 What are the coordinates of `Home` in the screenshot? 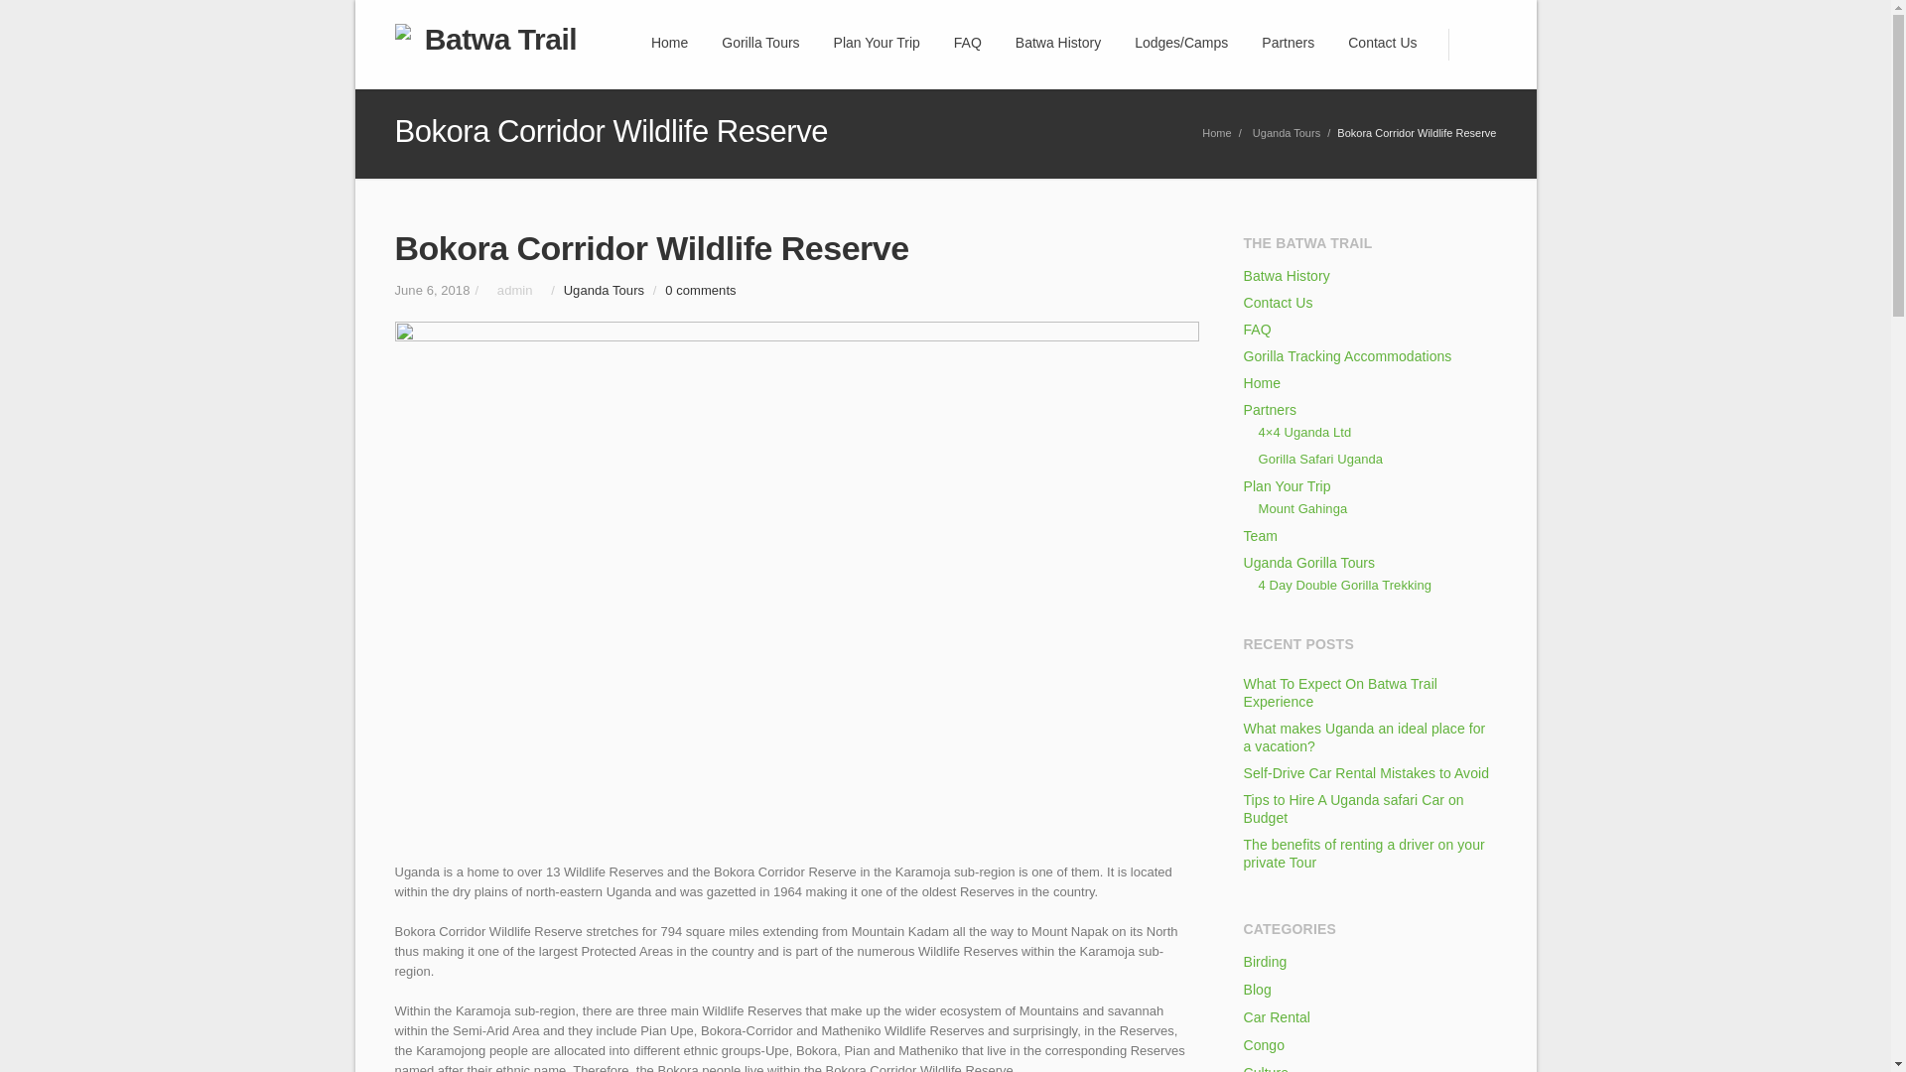 It's located at (1261, 383).